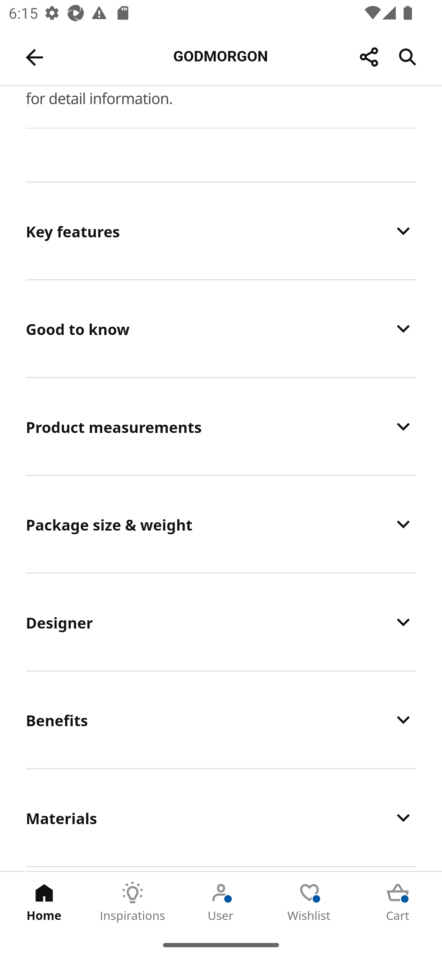 Image resolution: width=442 pixels, height=958 pixels. Describe the element at coordinates (44, 902) in the screenshot. I see `Home
Tab 1 of 5` at that location.